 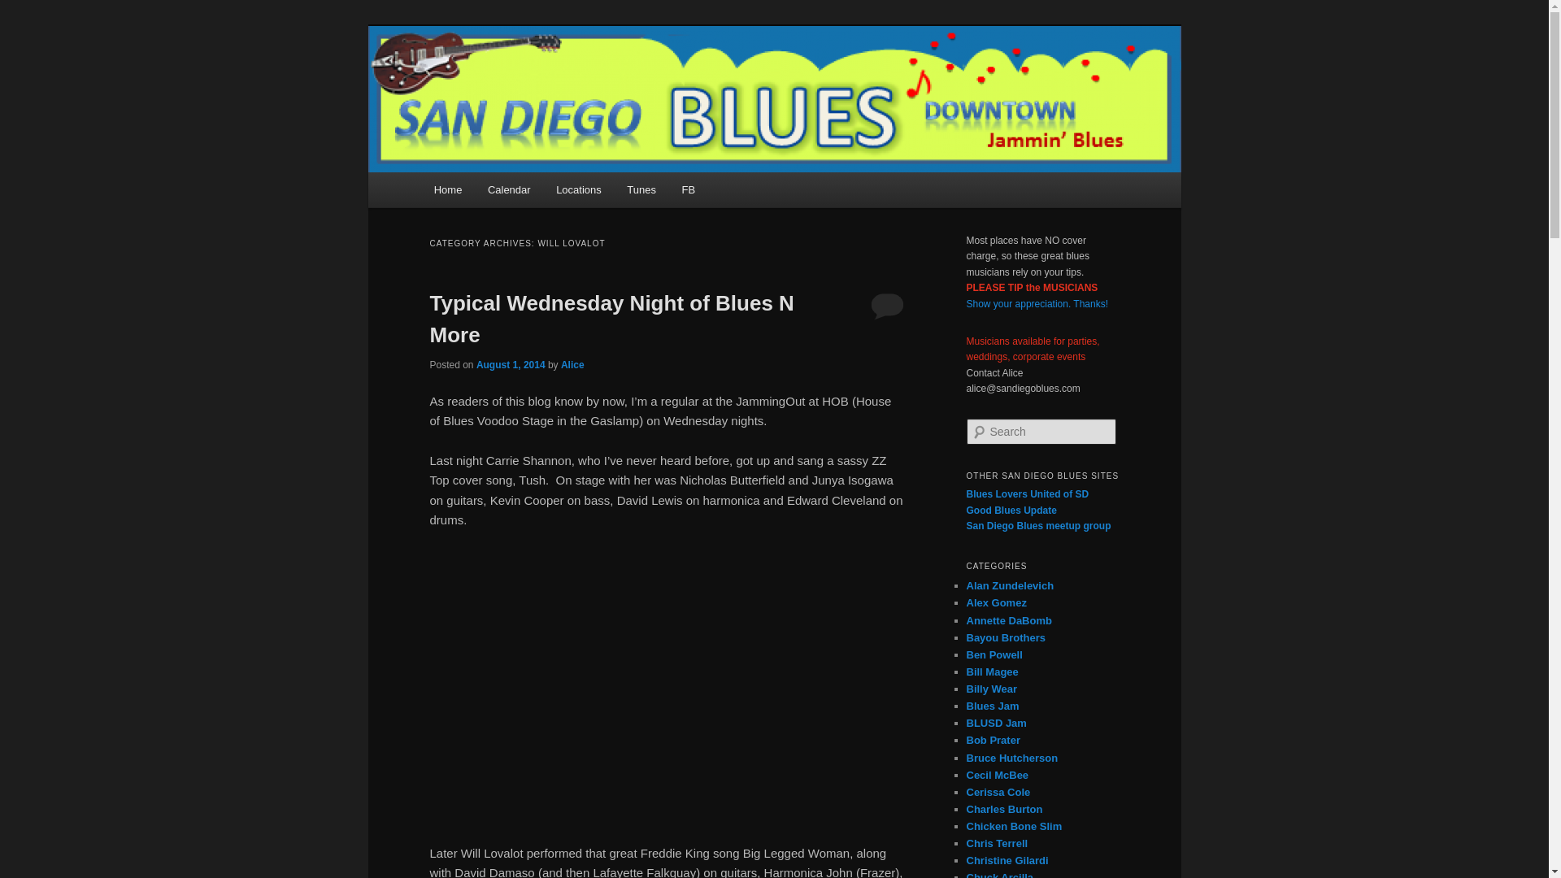 What do you see at coordinates (598, 85) in the screenshot?
I see `San Diego BLUES Downtown` at bounding box center [598, 85].